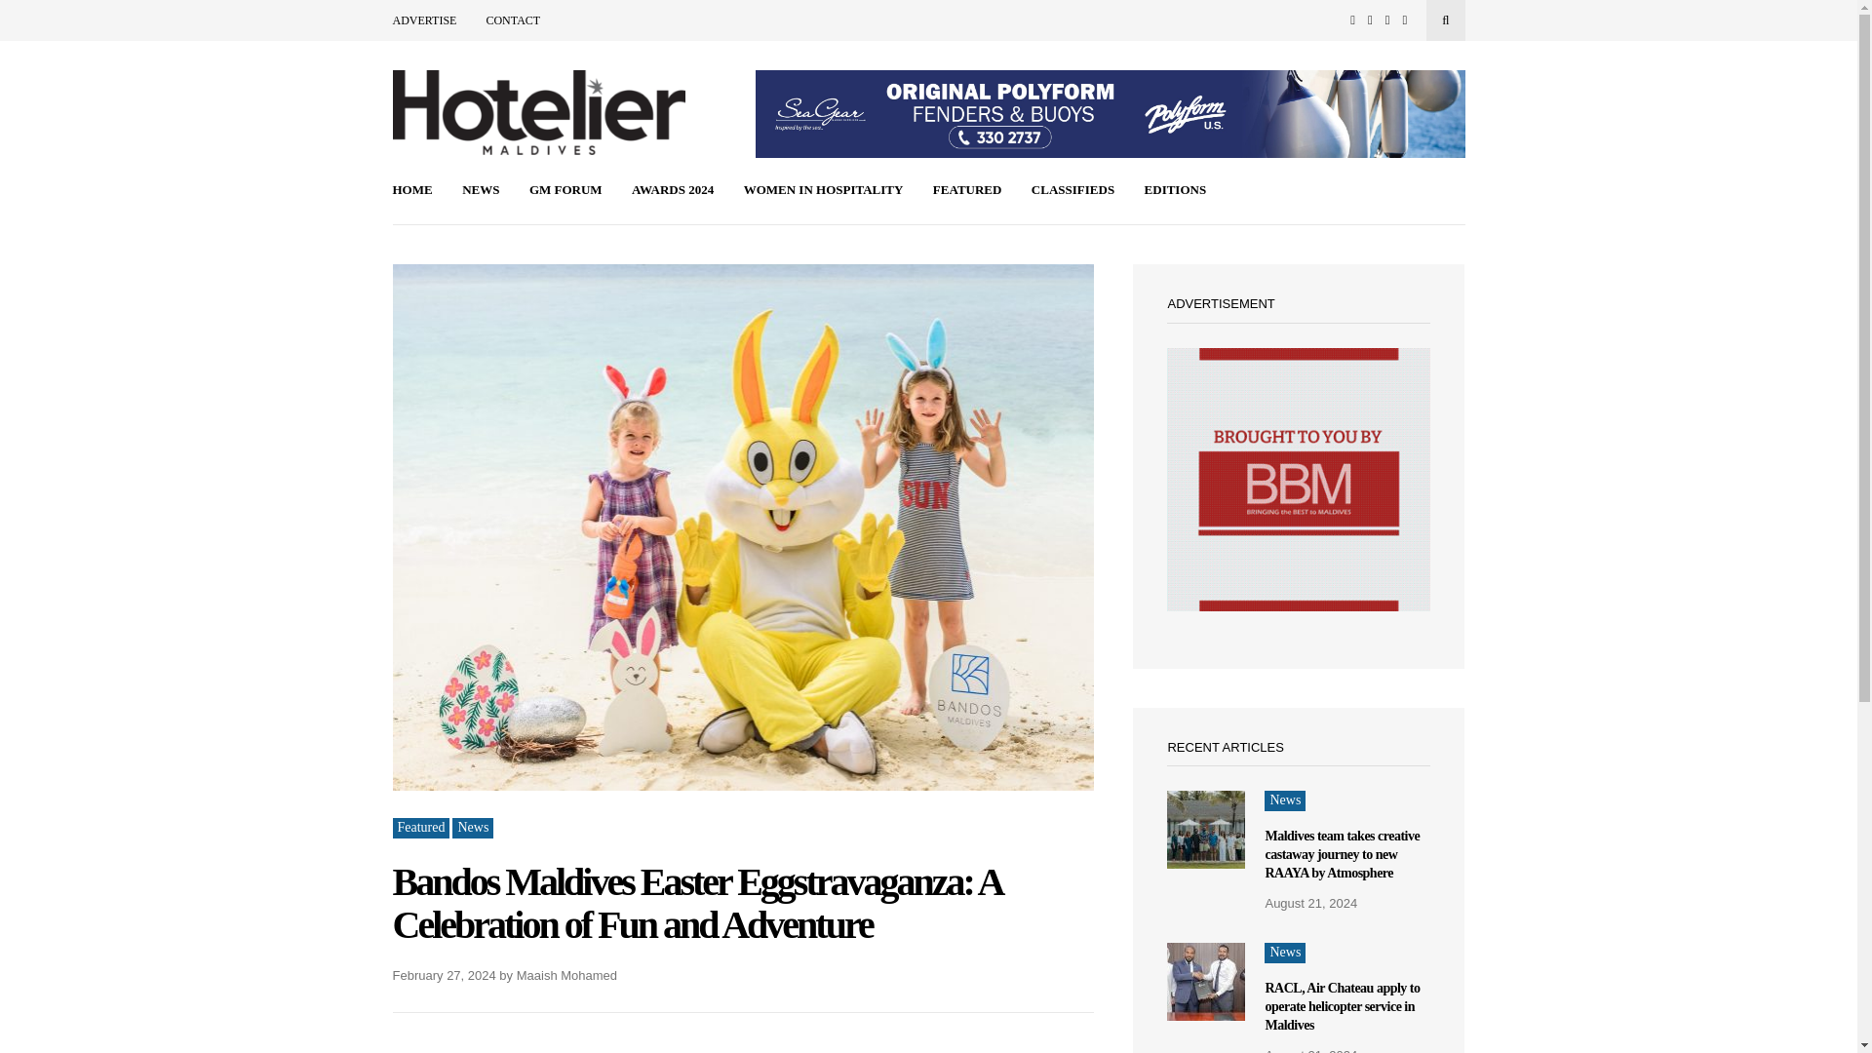 This screenshot has width=1872, height=1053. What do you see at coordinates (565, 191) in the screenshot?
I see `GM FORUM` at bounding box center [565, 191].